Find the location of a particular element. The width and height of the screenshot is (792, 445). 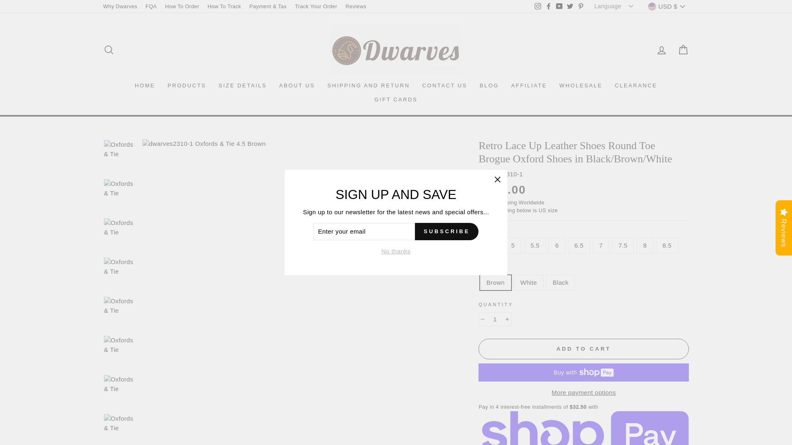

1 is located at coordinates (495, 319).